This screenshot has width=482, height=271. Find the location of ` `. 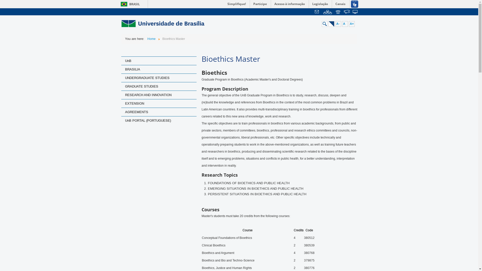

  is located at coordinates (347, 12).